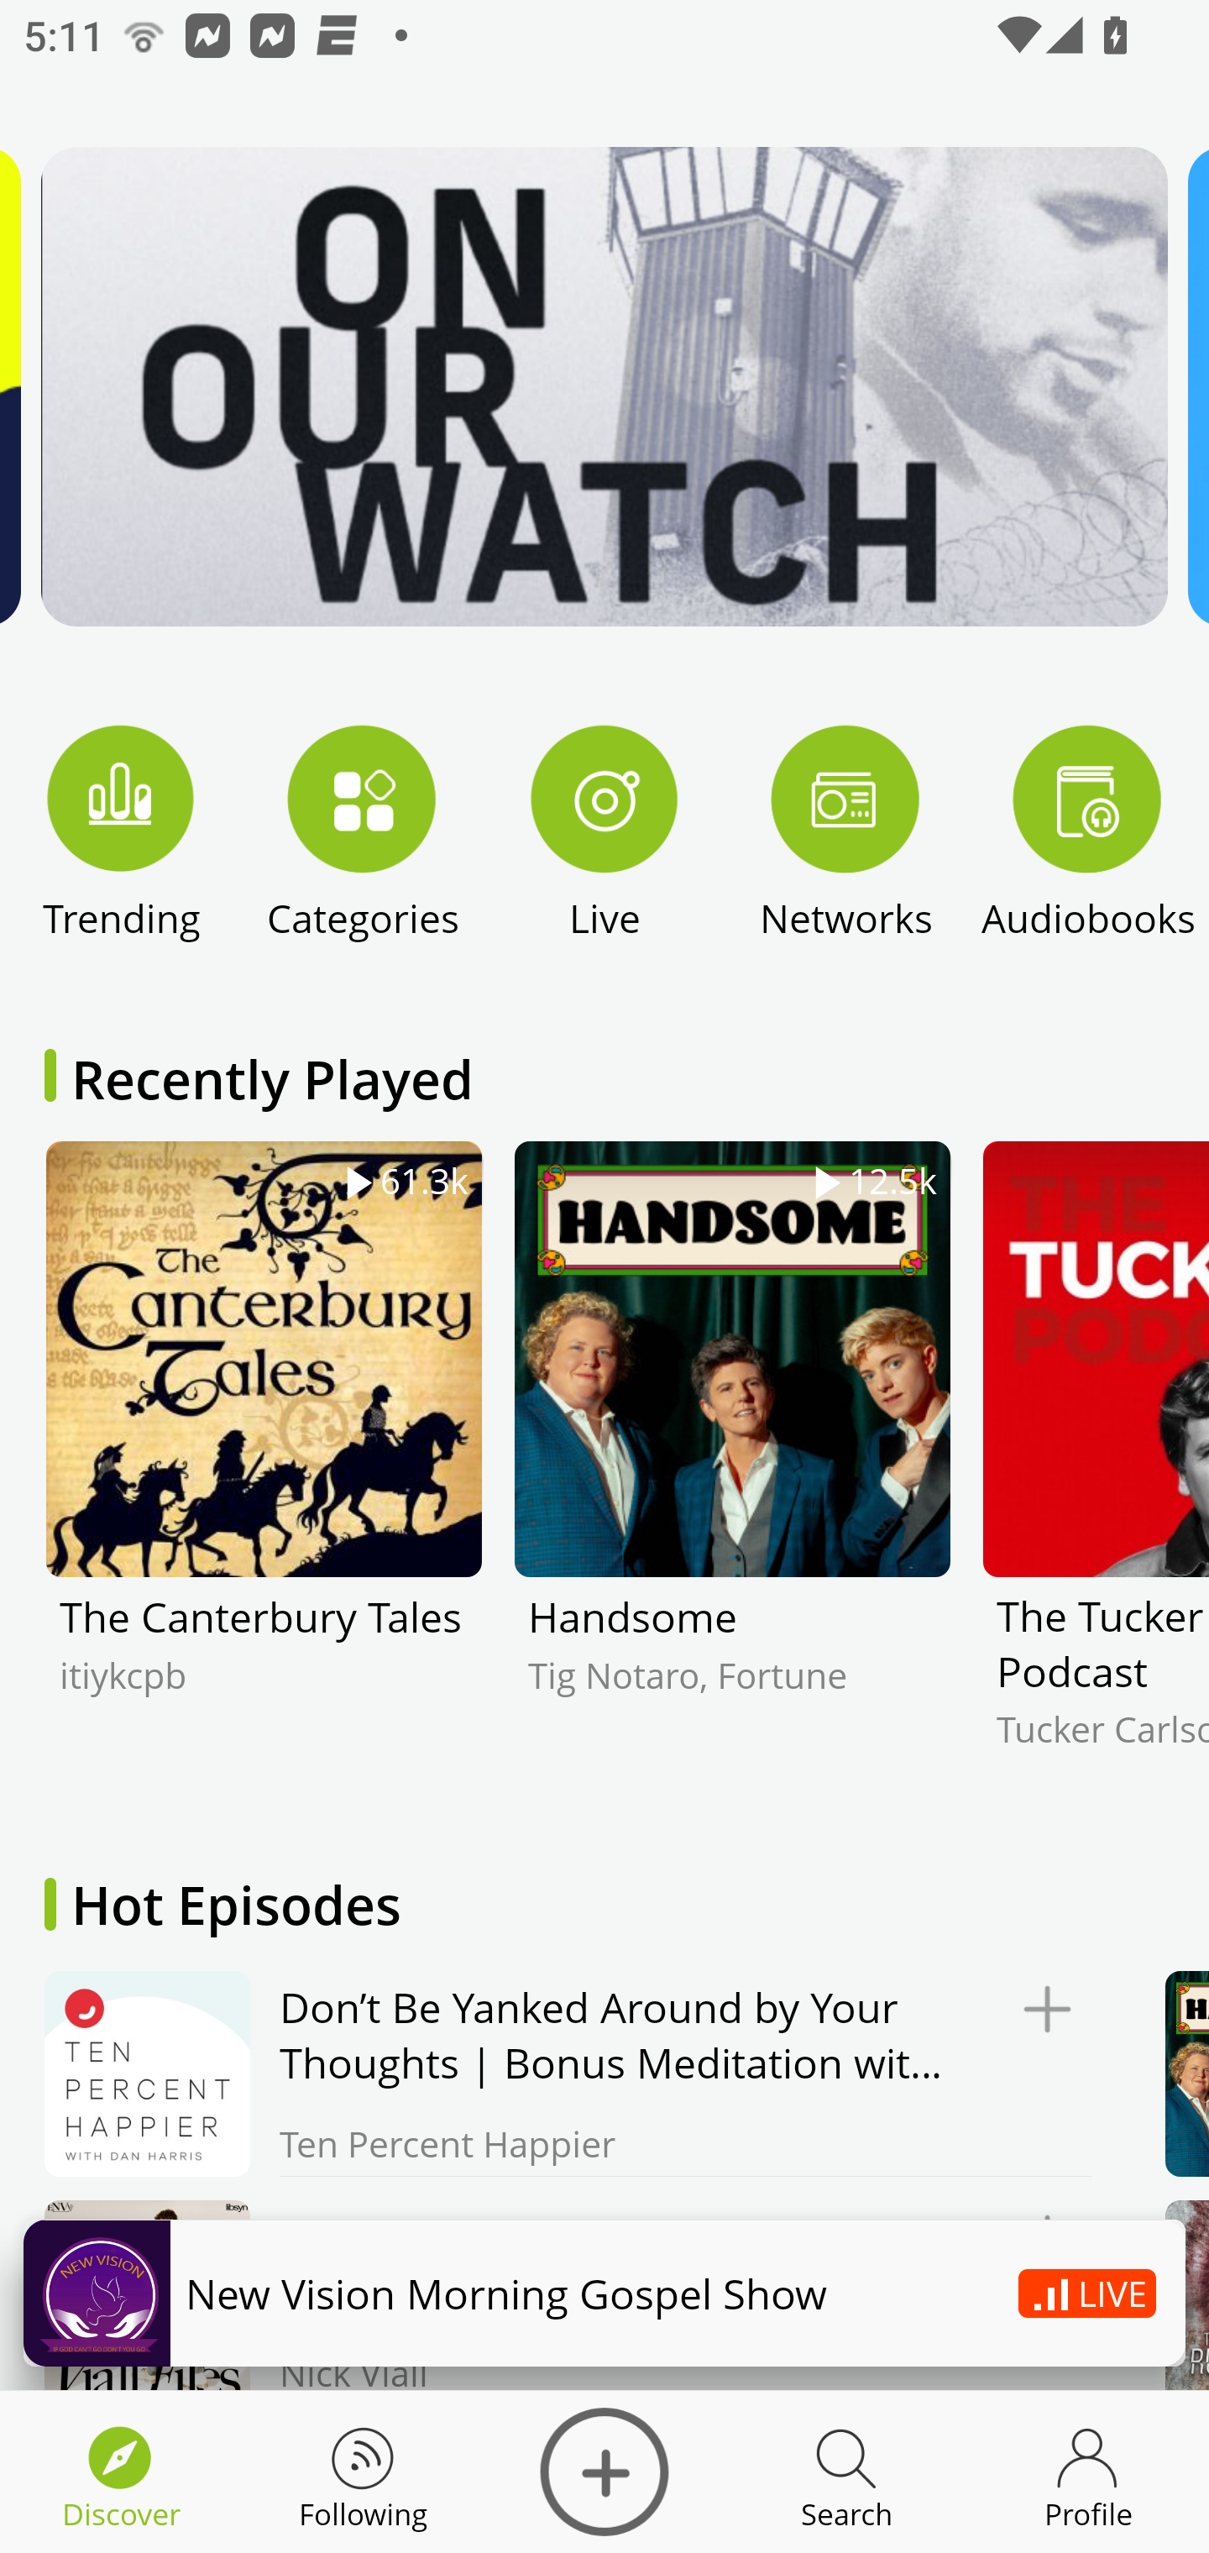  What do you see at coordinates (264, 1469) in the screenshot?
I see `61.3k The Canterbury Tales itiykcpb` at bounding box center [264, 1469].